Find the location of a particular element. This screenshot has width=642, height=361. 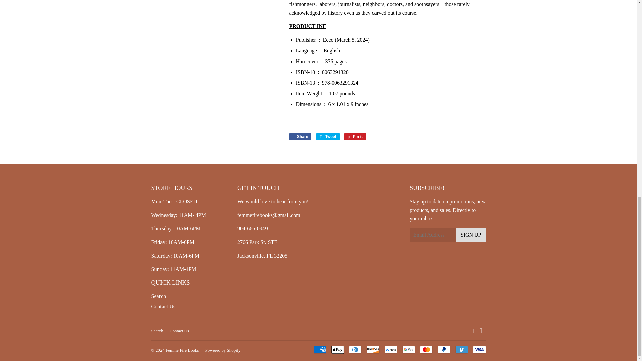

American Express is located at coordinates (320, 350).